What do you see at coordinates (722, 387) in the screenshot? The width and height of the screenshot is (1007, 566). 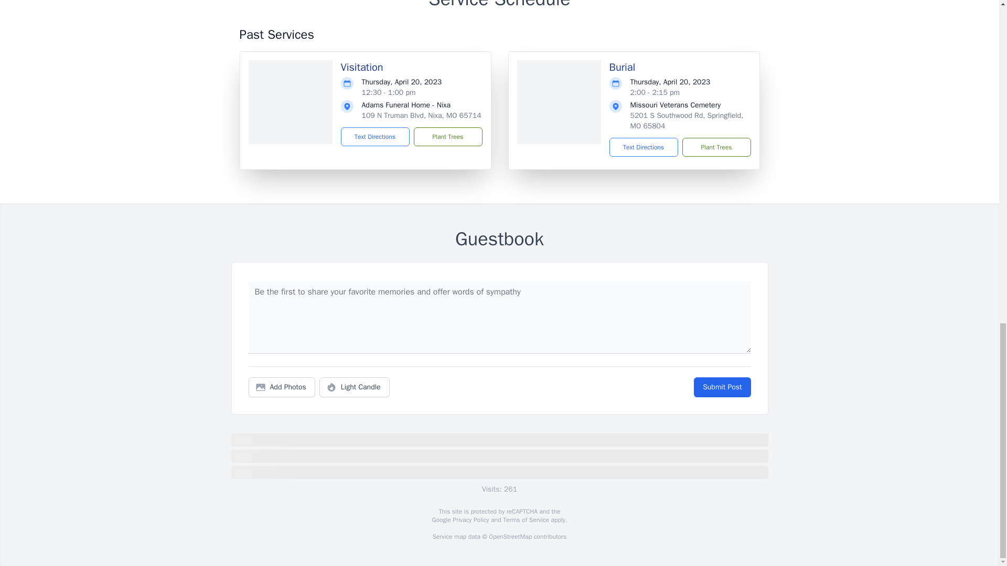 I see `Submit Post` at bounding box center [722, 387].